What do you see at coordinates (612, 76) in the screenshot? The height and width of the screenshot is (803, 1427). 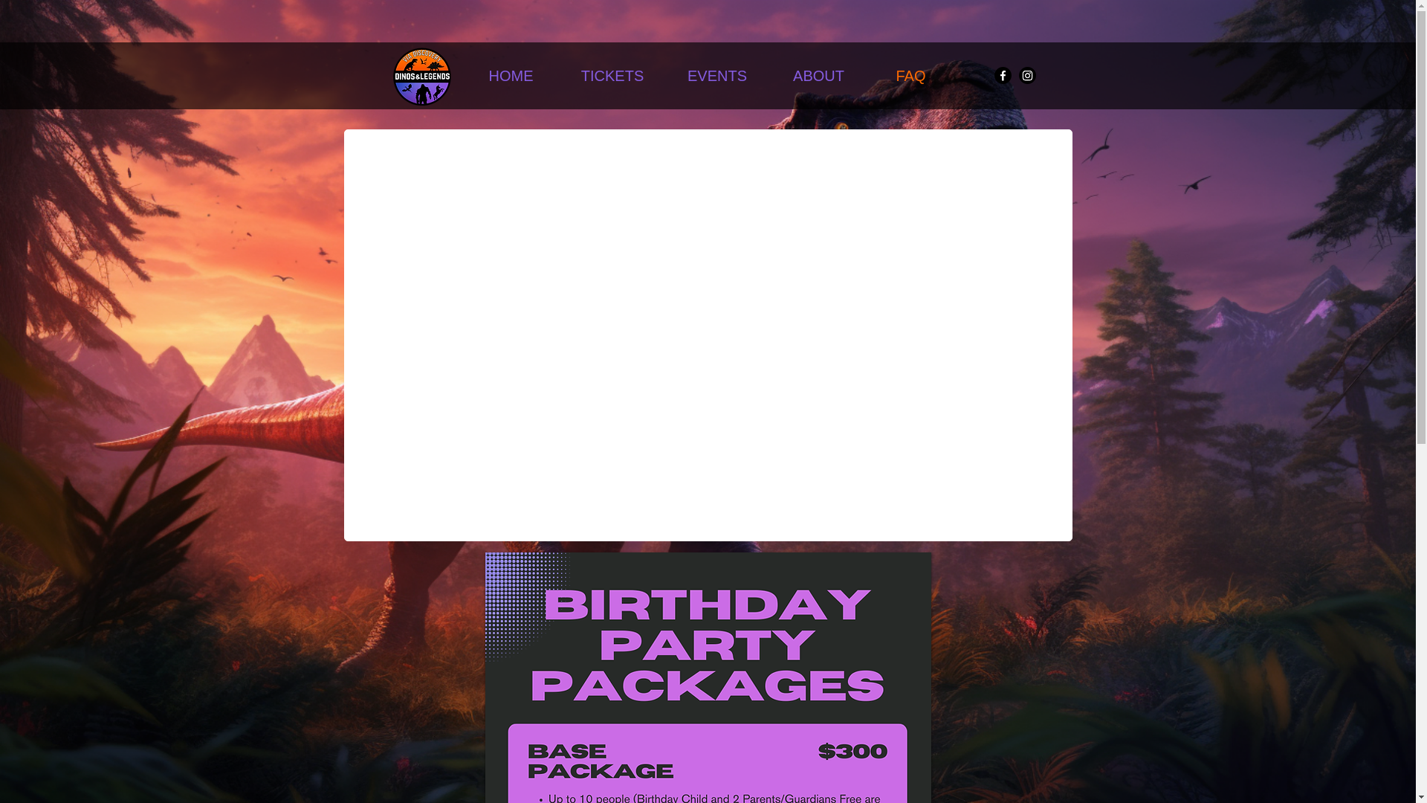 I see `TICKETS` at bounding box center [612, 76].